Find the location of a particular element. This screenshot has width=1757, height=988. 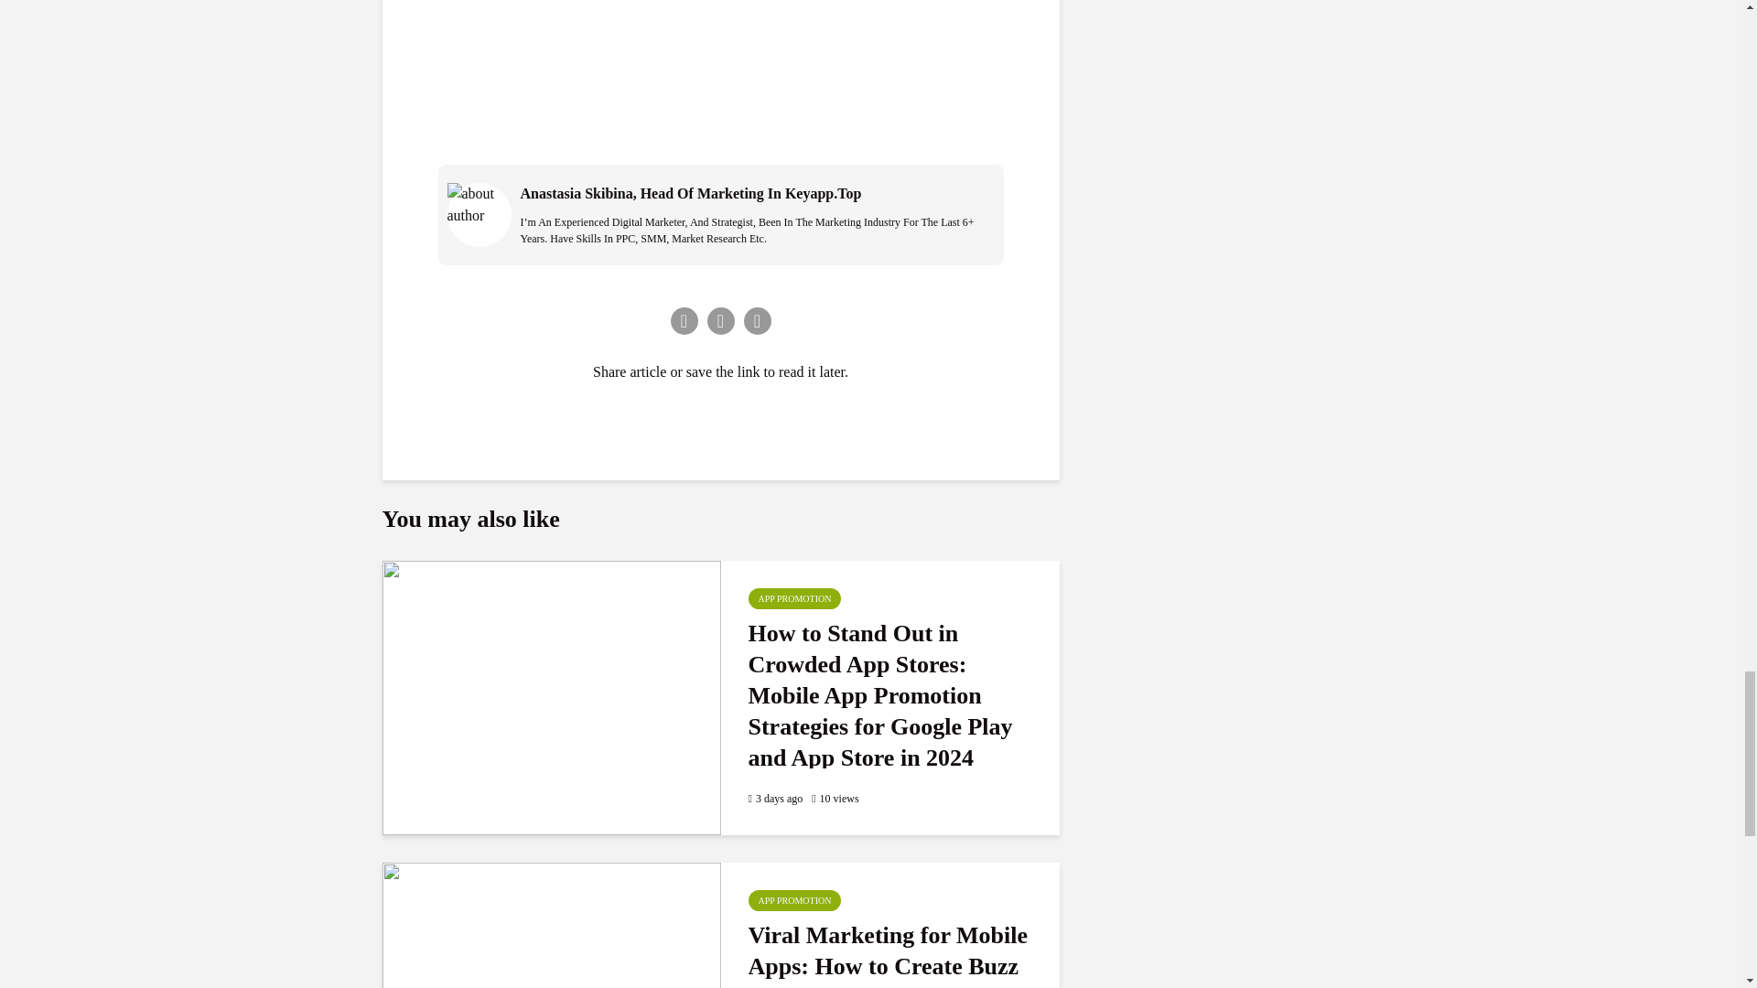

skype is located at coordinates (719, 320).